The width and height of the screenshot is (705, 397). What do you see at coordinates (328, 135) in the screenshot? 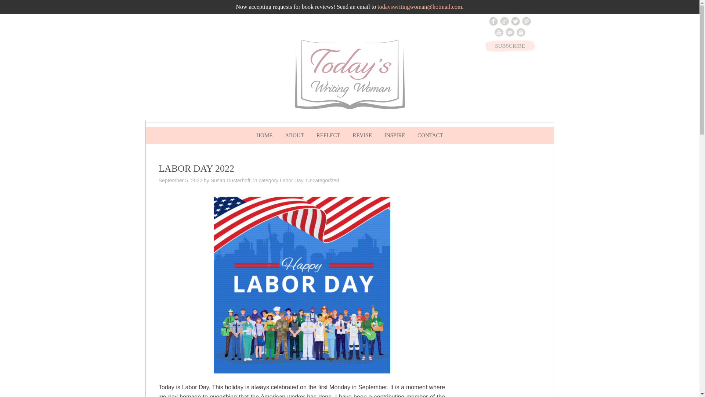
I see `REFLECT` at bounding box center [328, 135].